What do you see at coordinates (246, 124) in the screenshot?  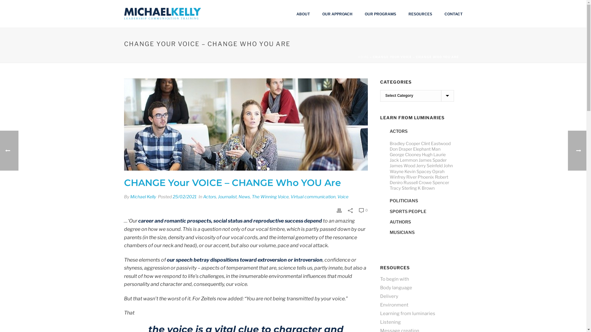 I see ` ` at bounding box center [246, 124].